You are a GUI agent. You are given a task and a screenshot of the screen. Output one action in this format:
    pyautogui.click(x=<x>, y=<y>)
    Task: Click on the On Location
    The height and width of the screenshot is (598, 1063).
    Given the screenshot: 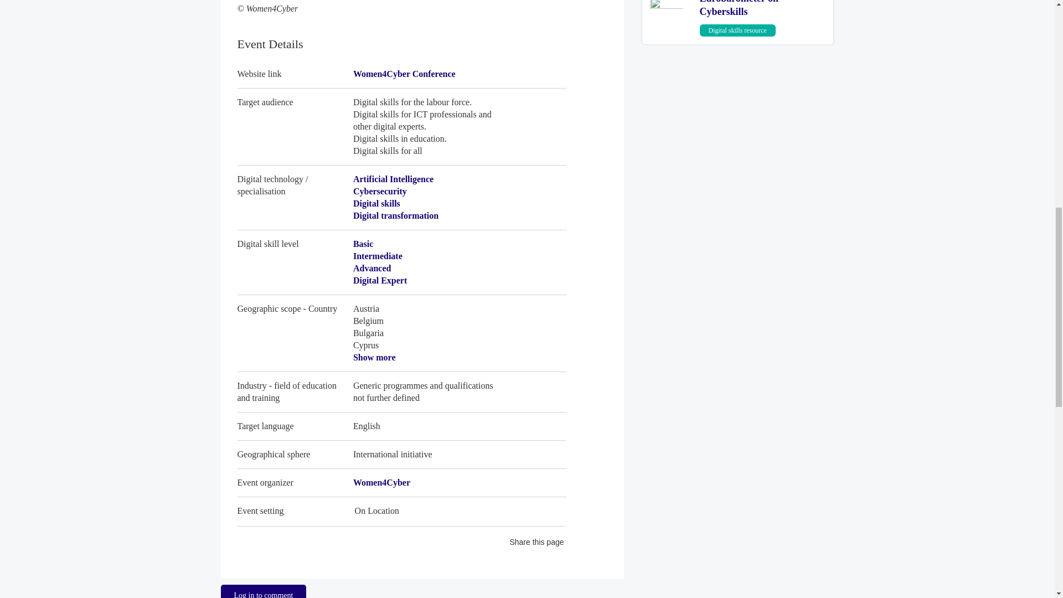 What is the action you would take?
    pyautogui.click(x=401, y=507)
    